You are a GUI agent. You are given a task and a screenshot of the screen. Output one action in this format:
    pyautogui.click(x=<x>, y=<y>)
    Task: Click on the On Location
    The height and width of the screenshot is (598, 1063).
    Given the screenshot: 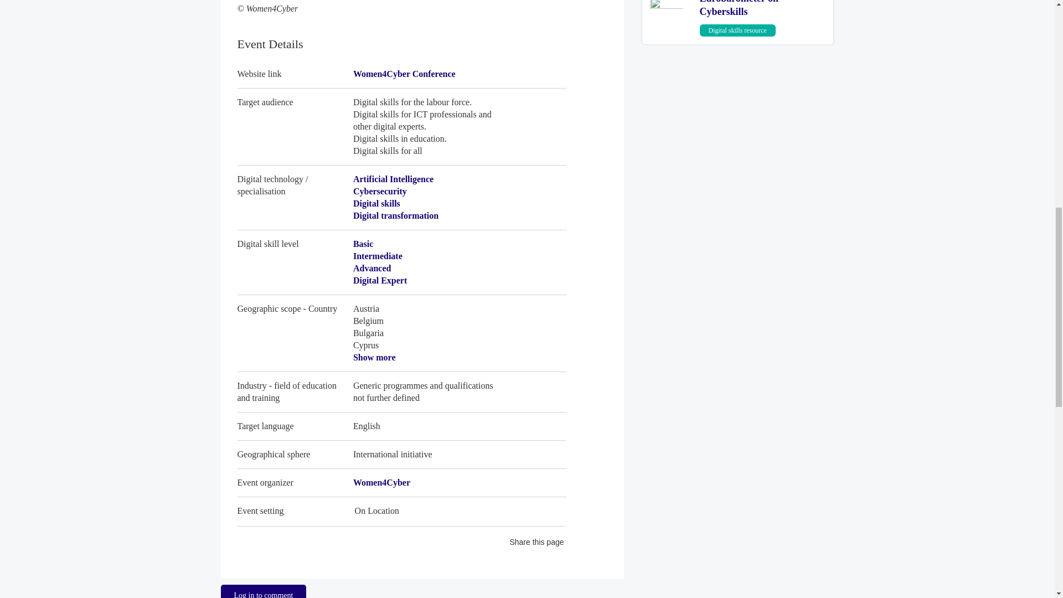 What is the action you would take?
    pyautogui.click(x=401, y=507)
    